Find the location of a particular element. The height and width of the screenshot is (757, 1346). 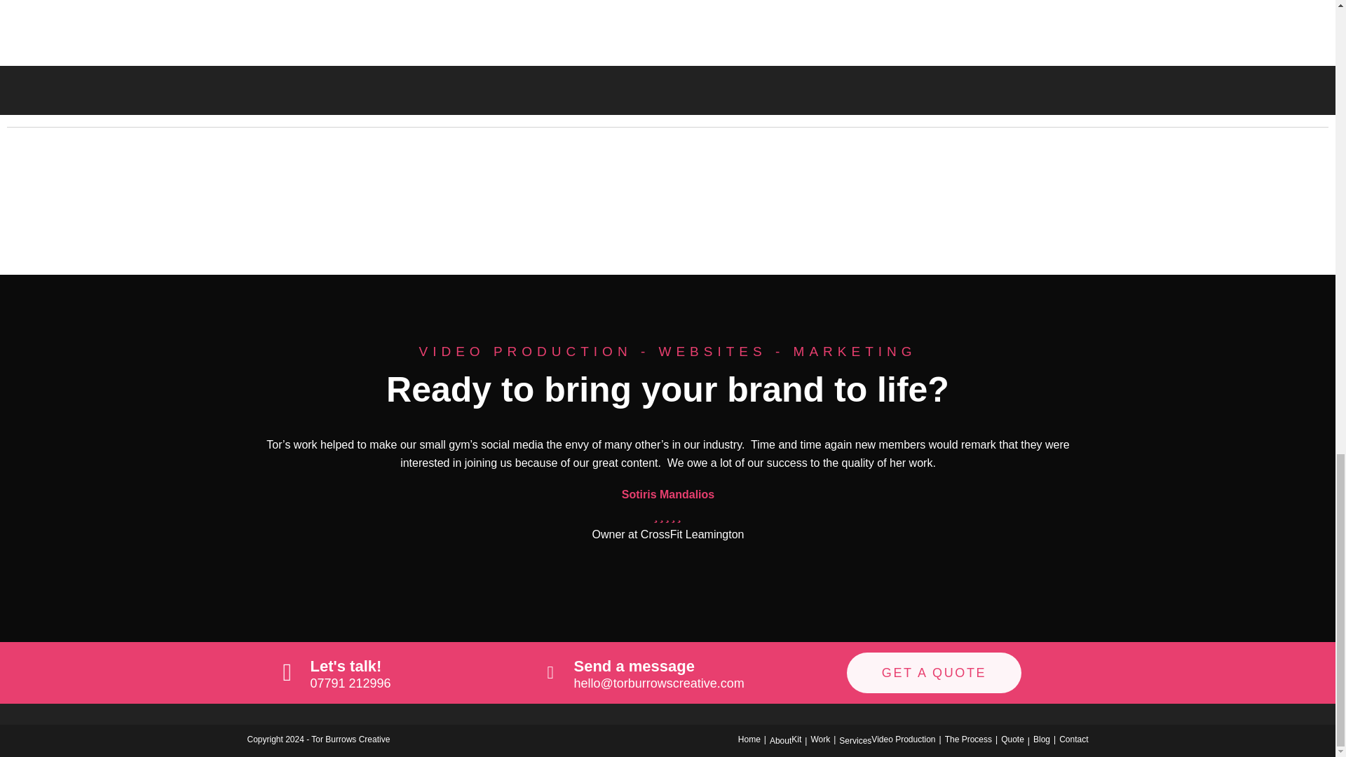

Blog is located at coordinates (1042, 739).